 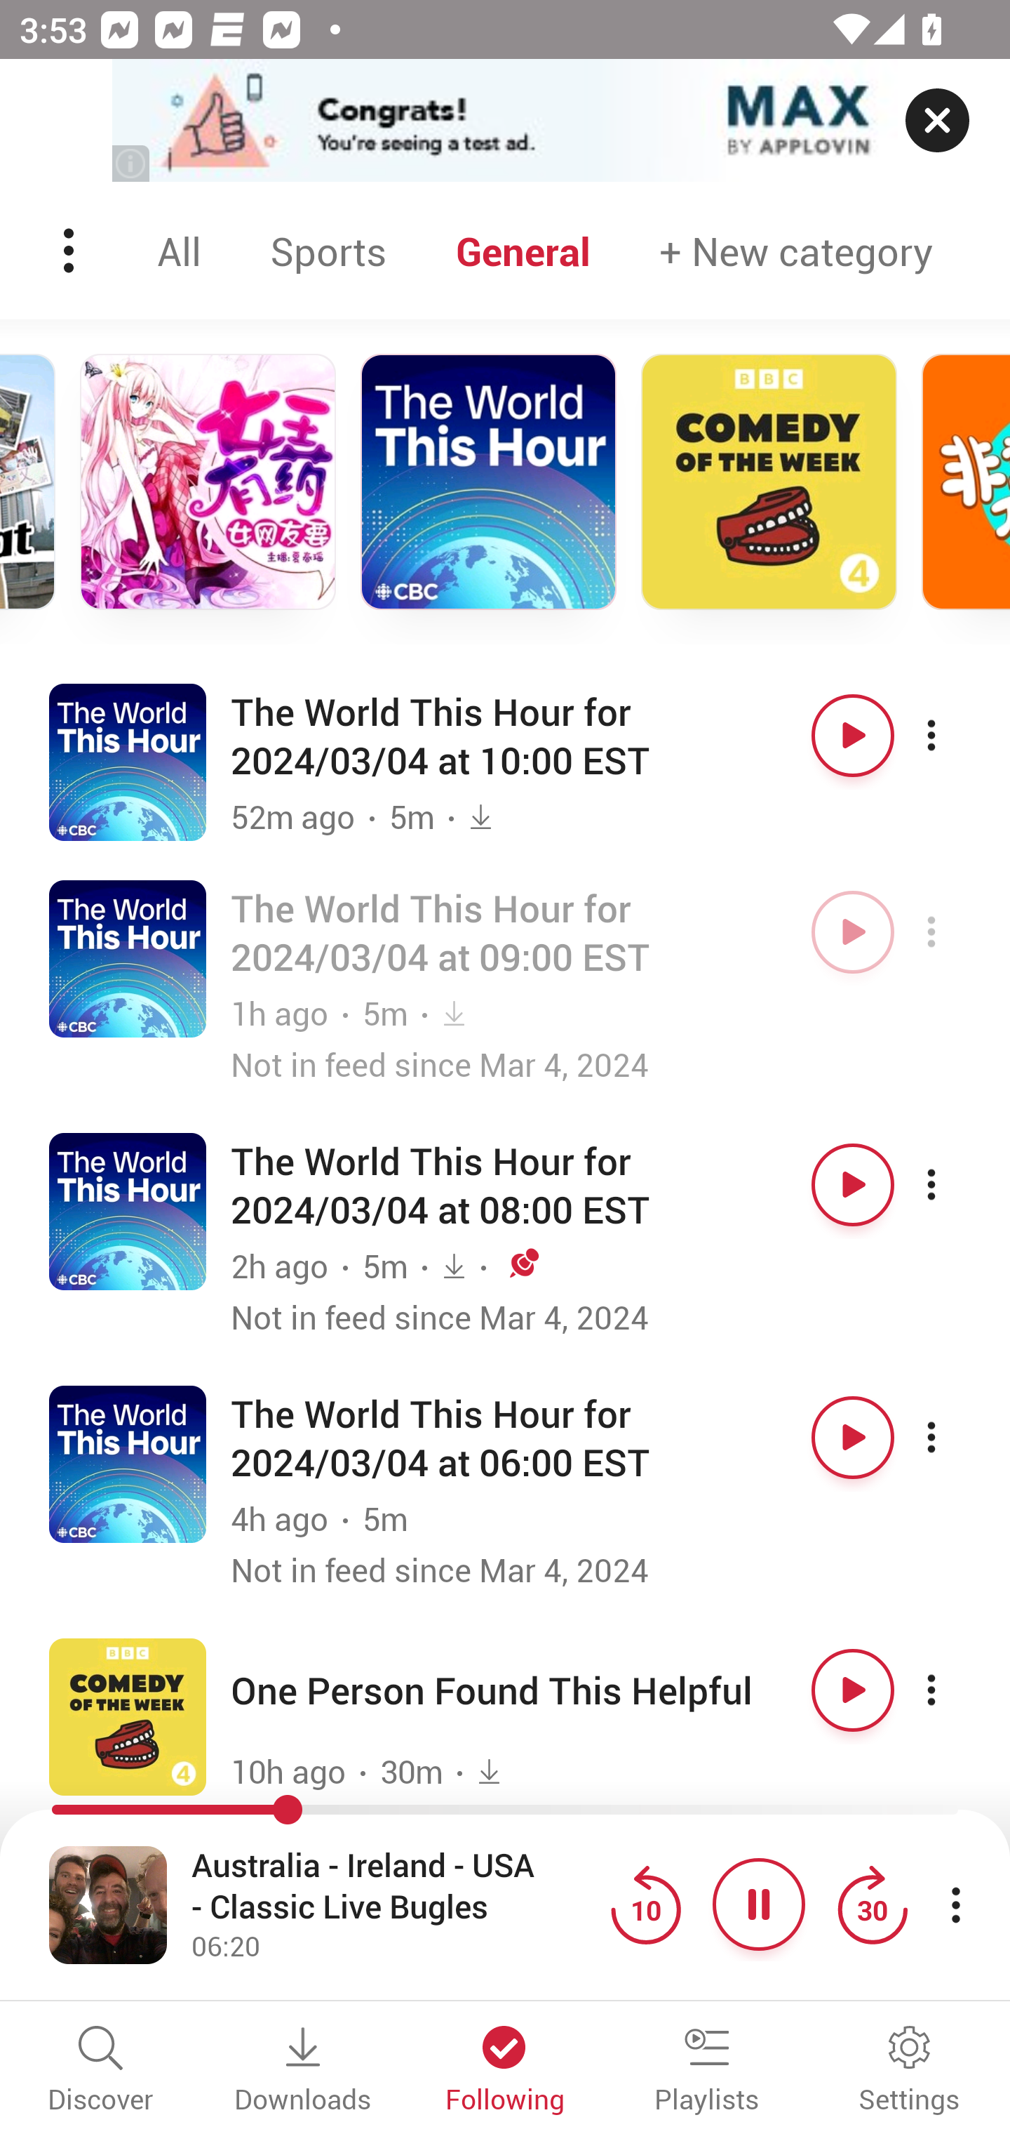 What do you see at coordinates (523, 251) in the screenshot?
I see `General` at bounding box center [523, 251].